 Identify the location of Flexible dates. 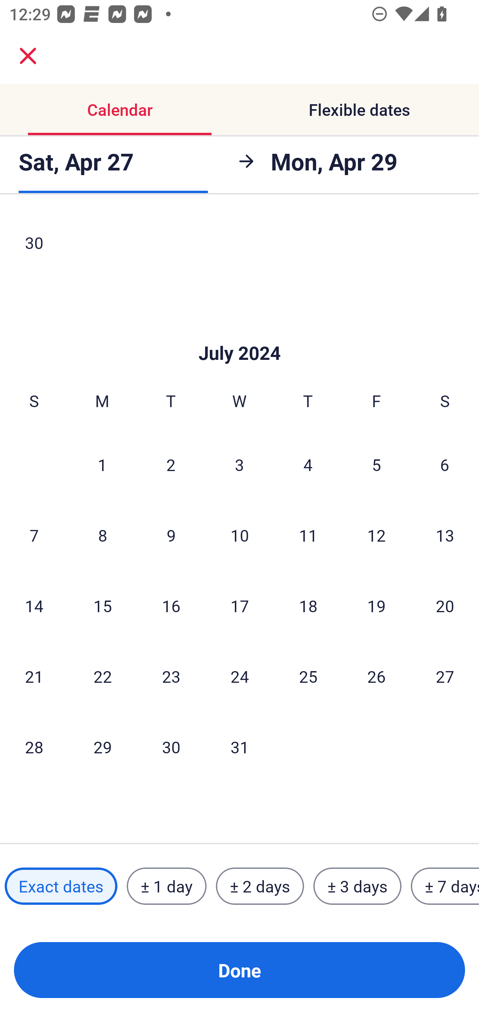
(359, 110).